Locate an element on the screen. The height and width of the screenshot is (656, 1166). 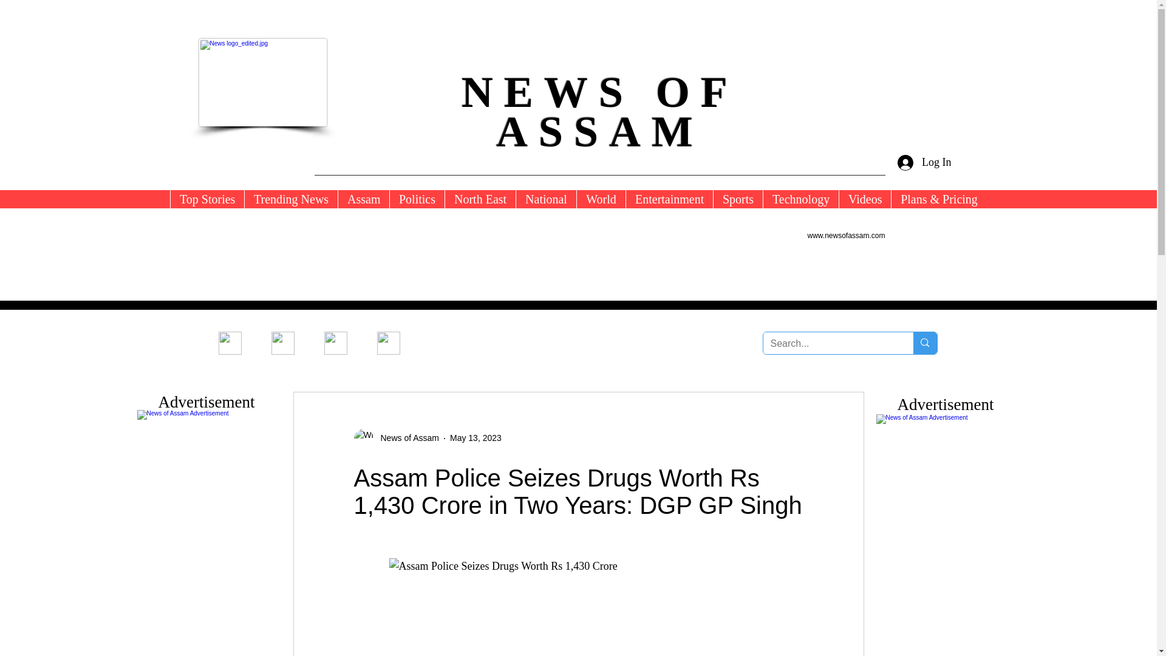
Trending News is located at coordinates (290, 199).